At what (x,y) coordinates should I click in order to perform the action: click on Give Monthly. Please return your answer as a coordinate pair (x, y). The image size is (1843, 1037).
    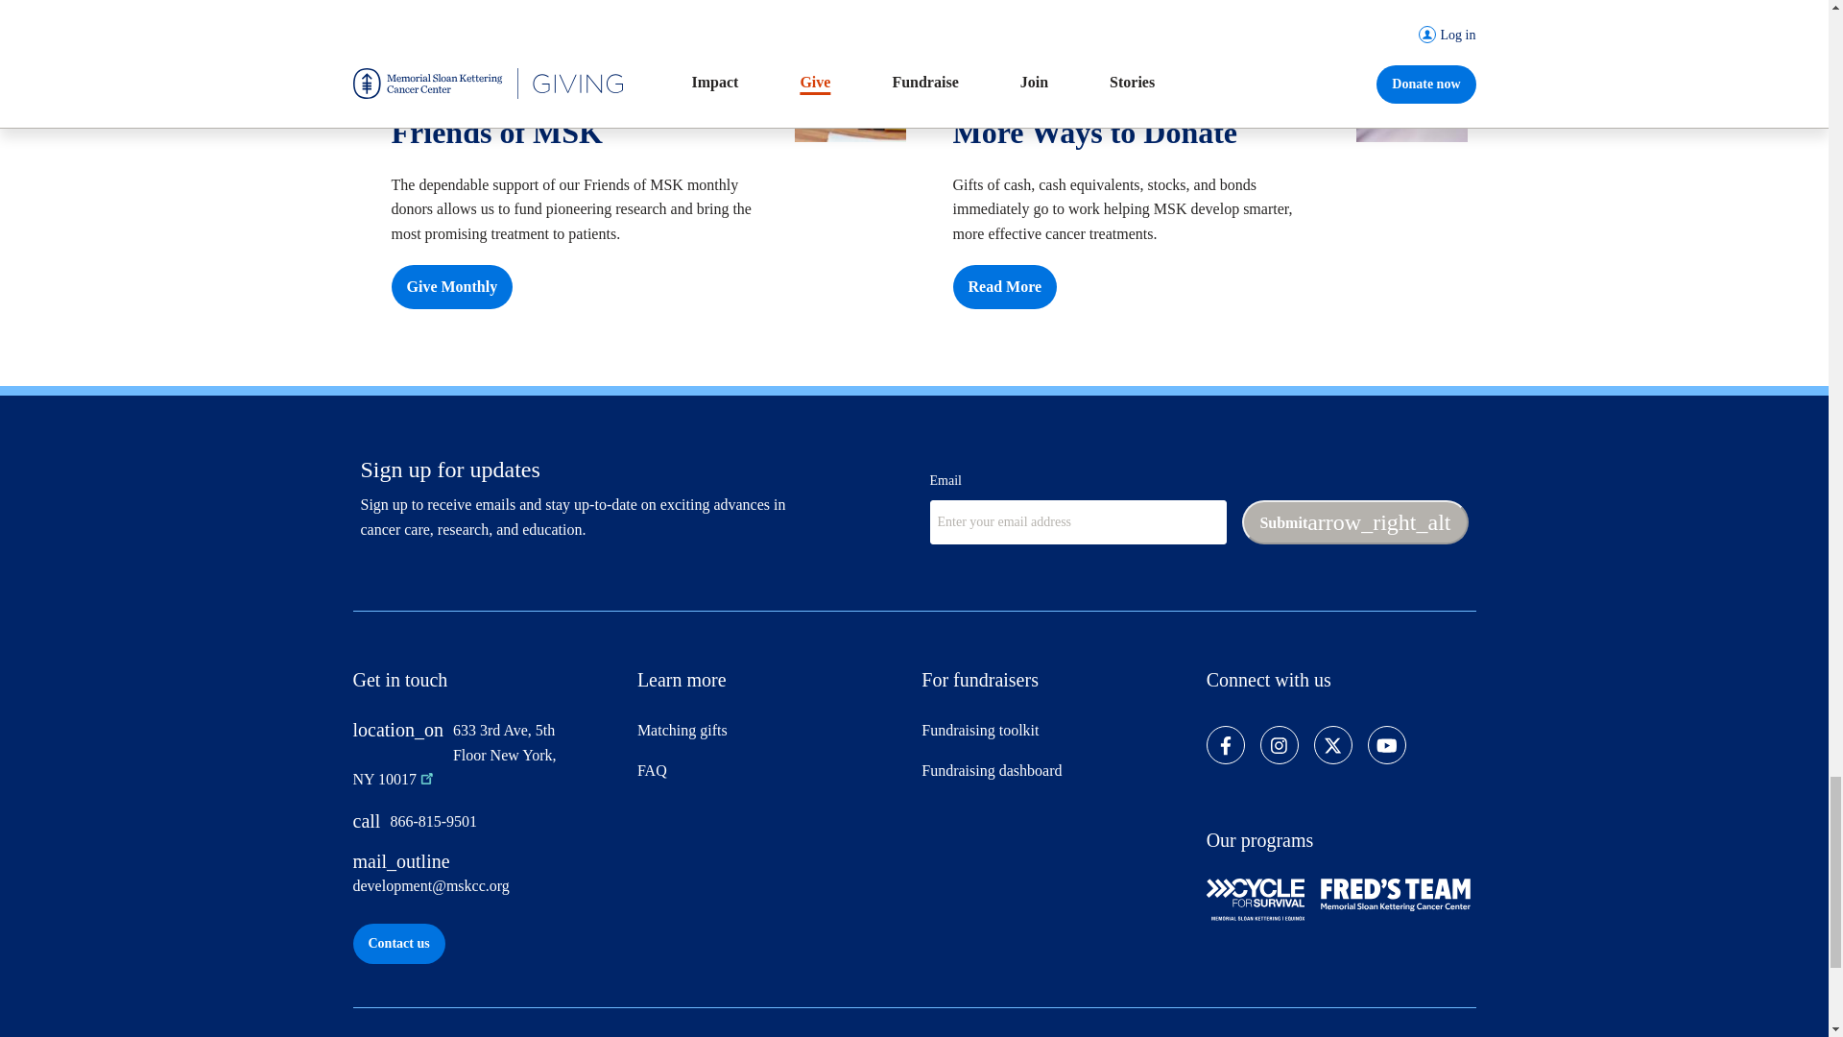
    Looking at the image, I should click on (452, 286).